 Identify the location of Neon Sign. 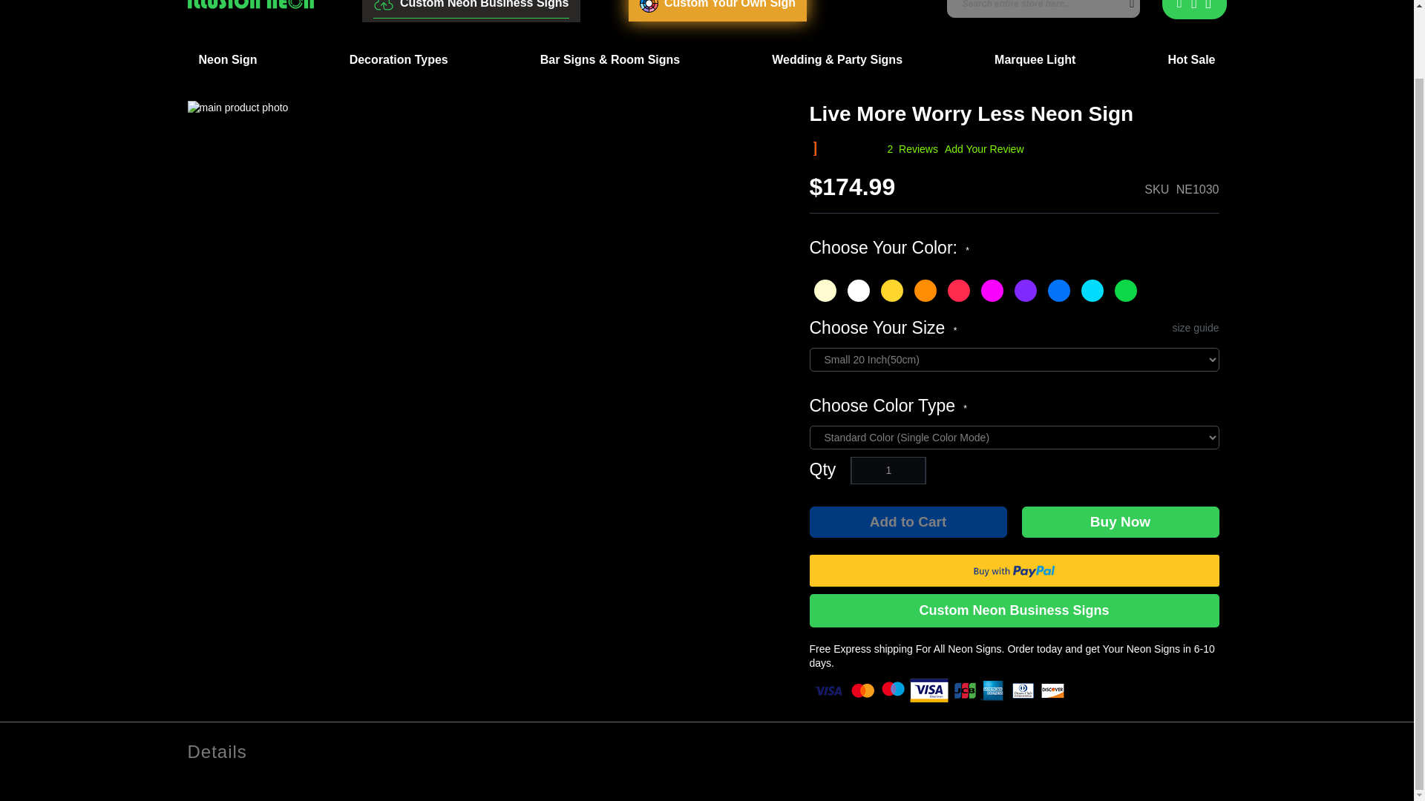
(227, 59).